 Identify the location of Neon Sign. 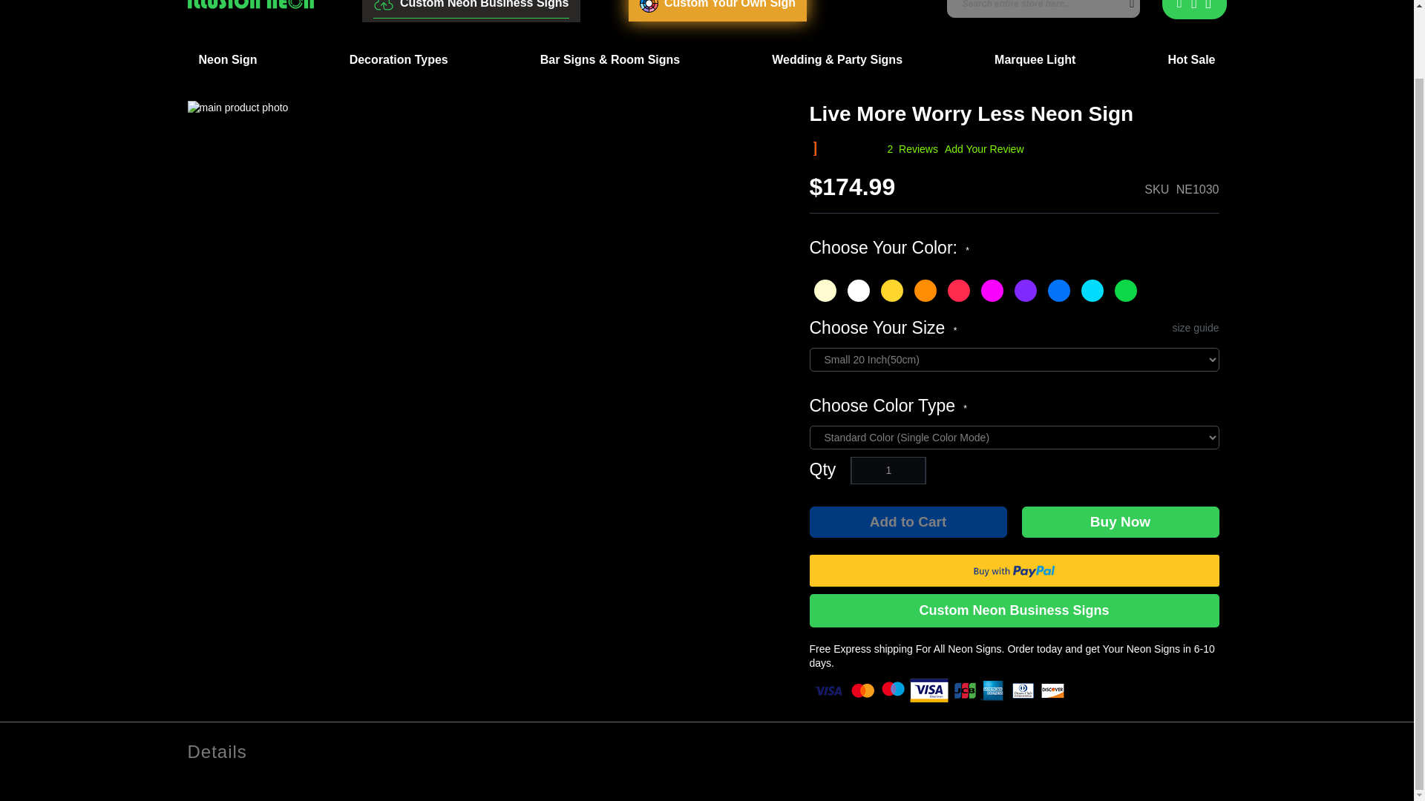
(227, 59).